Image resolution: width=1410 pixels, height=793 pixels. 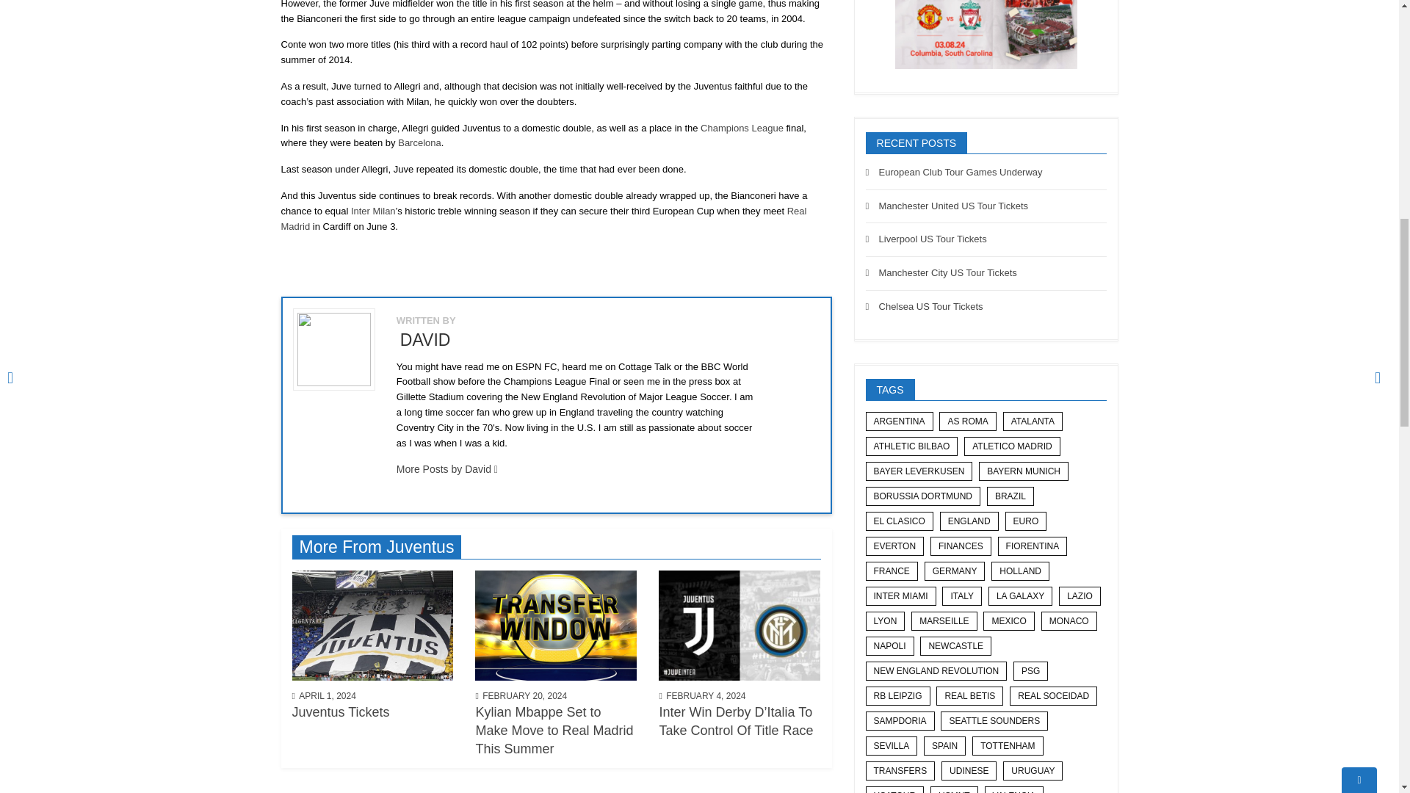 I want to click on Juventus Tickets, so click(x=373, y=624).